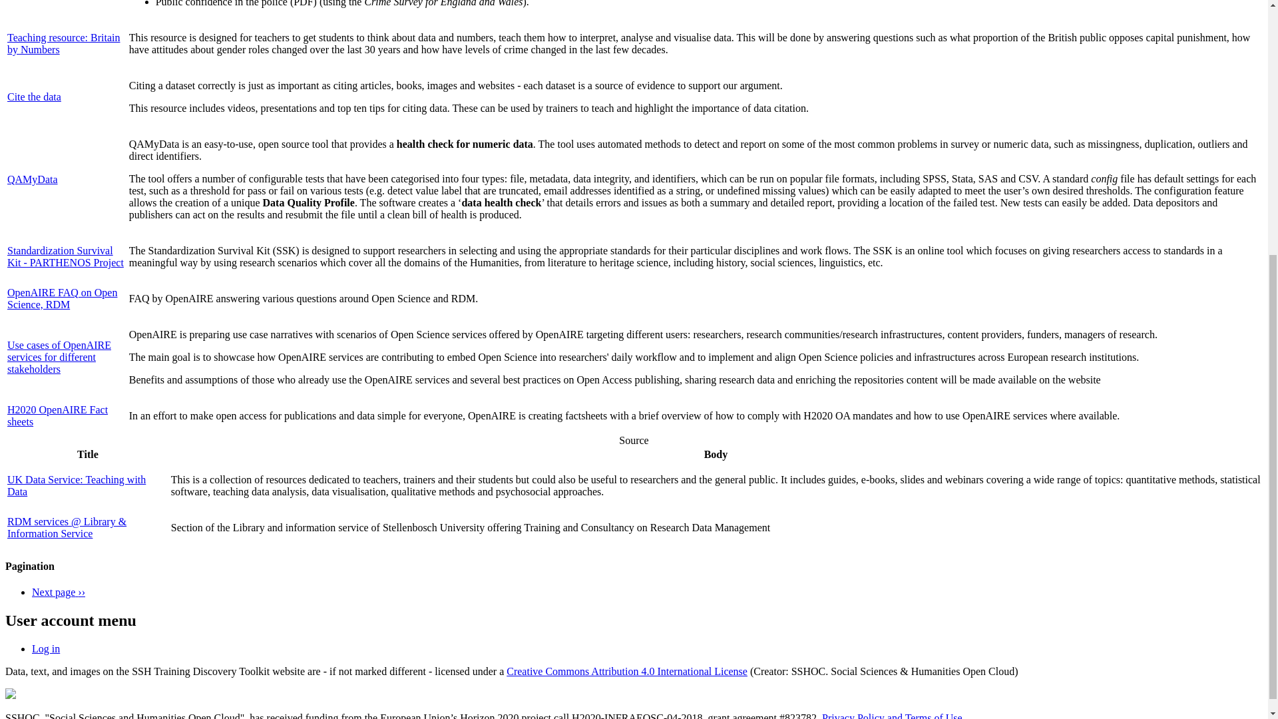 The height and width of the screenshot is (719, 1278). I want to click on Go to next page, so click(59, 592).